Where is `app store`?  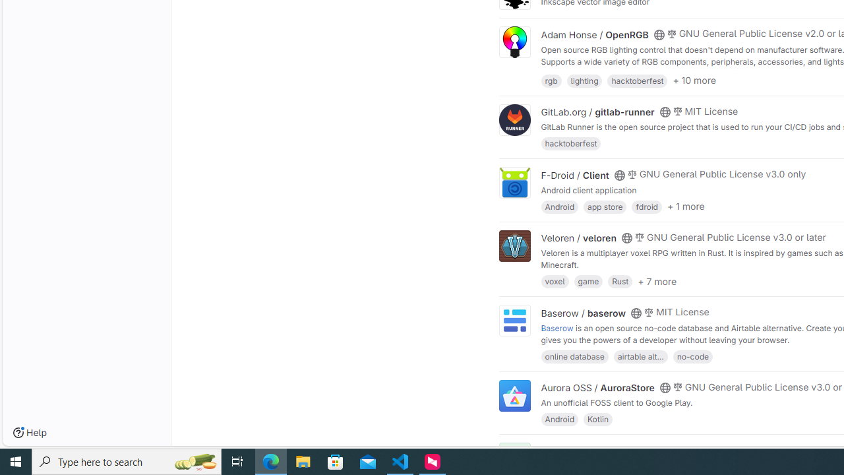 app store is located at coordinates (605, 206).